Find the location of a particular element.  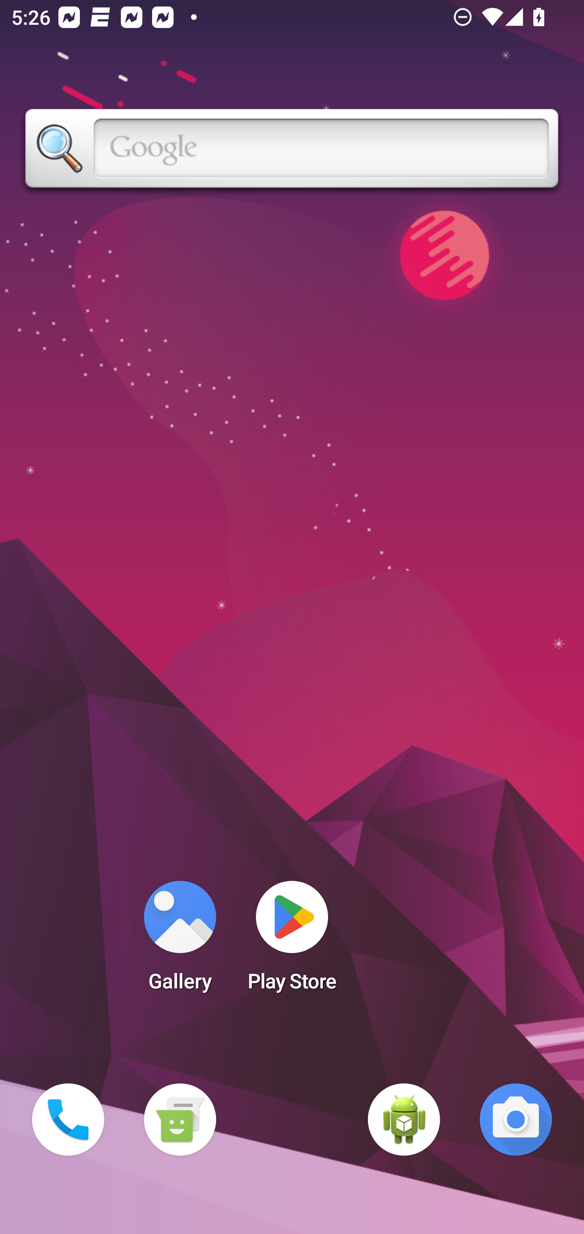

Play Store is located at coordinates (292, 941).